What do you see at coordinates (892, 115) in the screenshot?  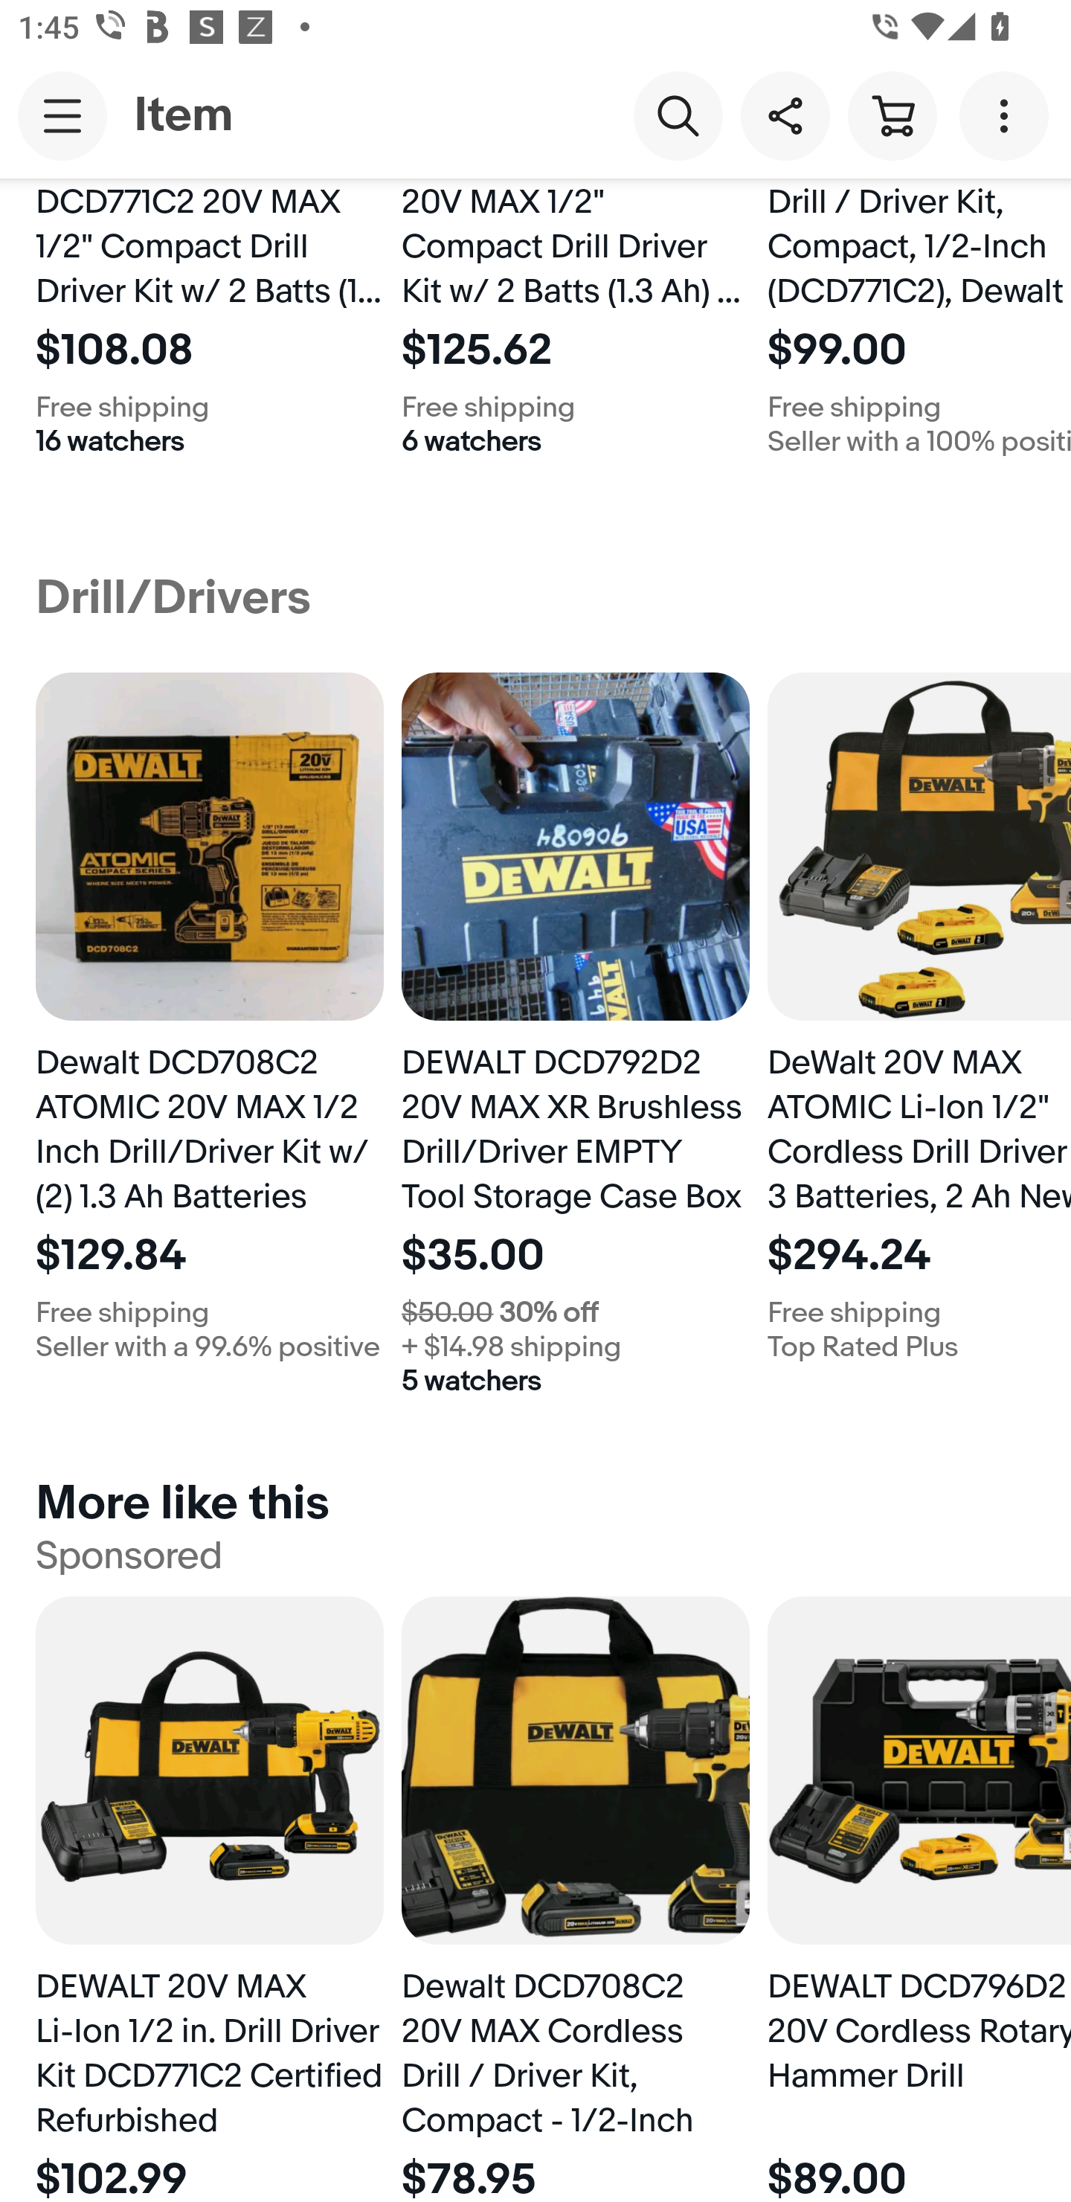 I see `Cart button shopping cart` at bounding box center [892, 115].